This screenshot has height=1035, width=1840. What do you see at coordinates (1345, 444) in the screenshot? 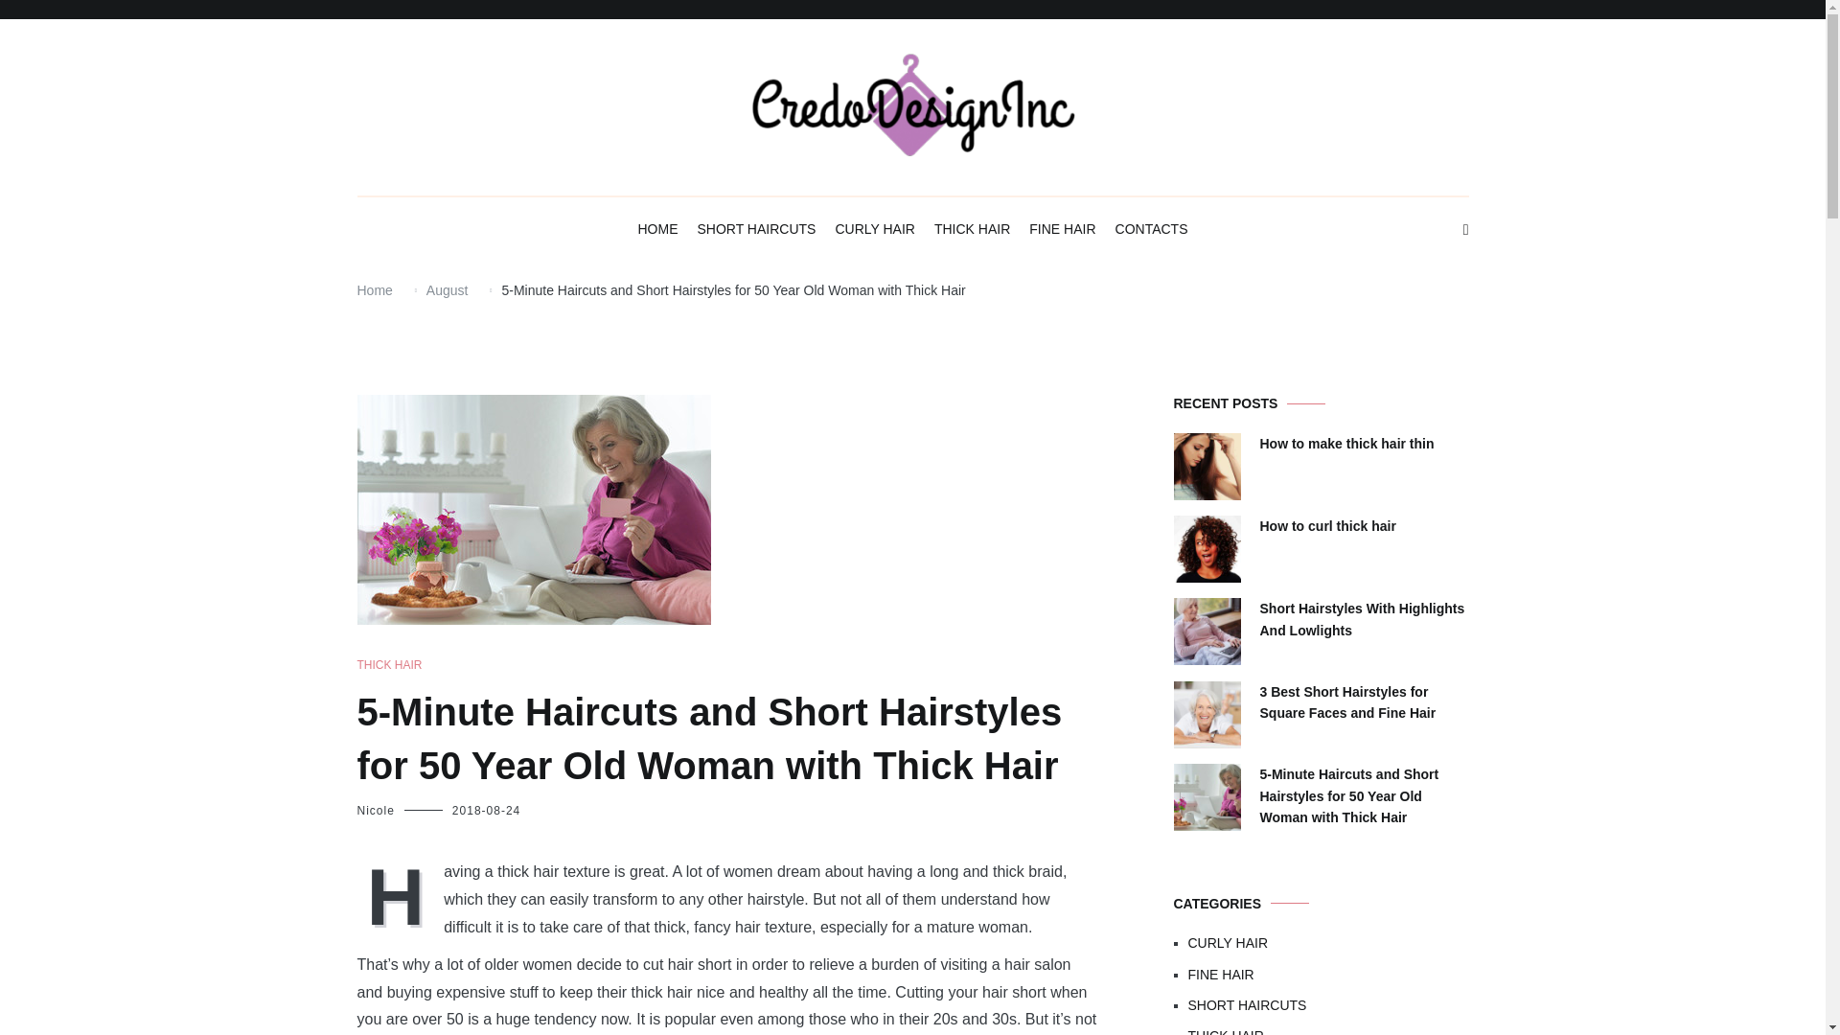
I see `How to make thick hair thin` at bounding box center [1345, 444].